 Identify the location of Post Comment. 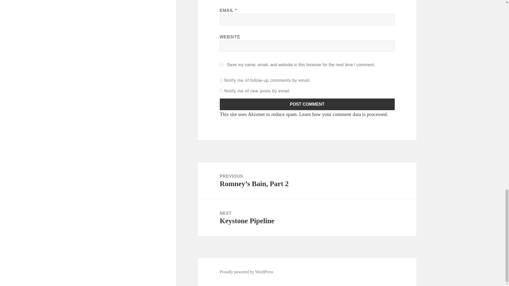
(307, 104).